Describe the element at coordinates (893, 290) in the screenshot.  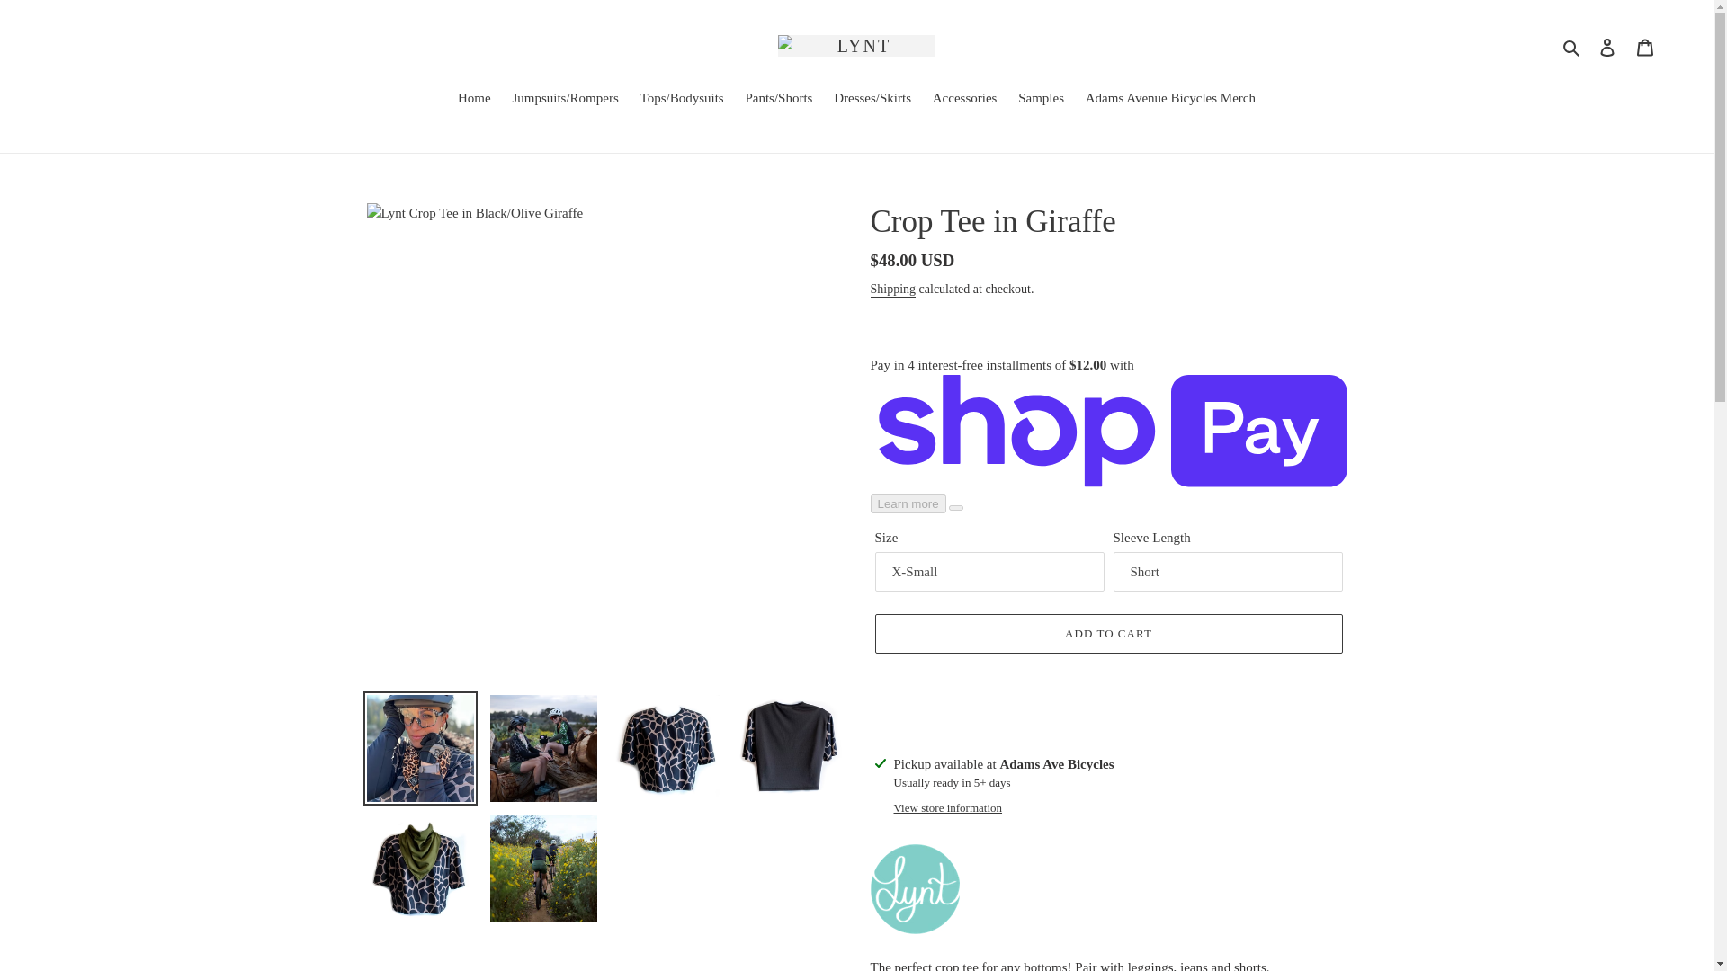
I see `Shipping` at that location.